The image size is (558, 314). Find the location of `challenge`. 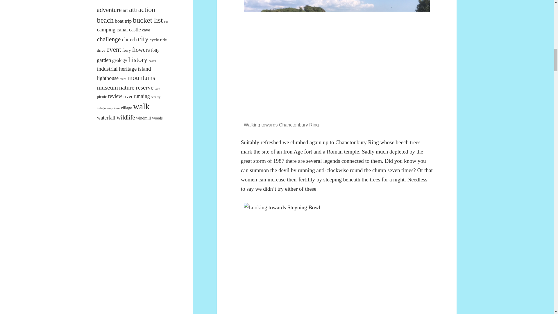

challenge is located at coordinates (109, 39).